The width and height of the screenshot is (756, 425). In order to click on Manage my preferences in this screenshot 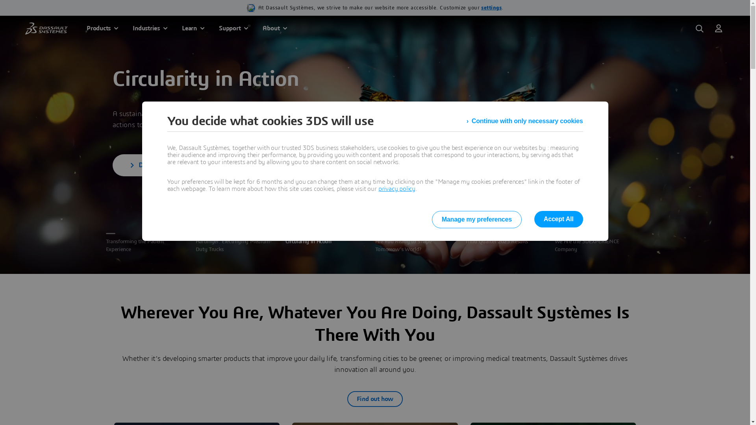, I will do `click(477, 220)`.